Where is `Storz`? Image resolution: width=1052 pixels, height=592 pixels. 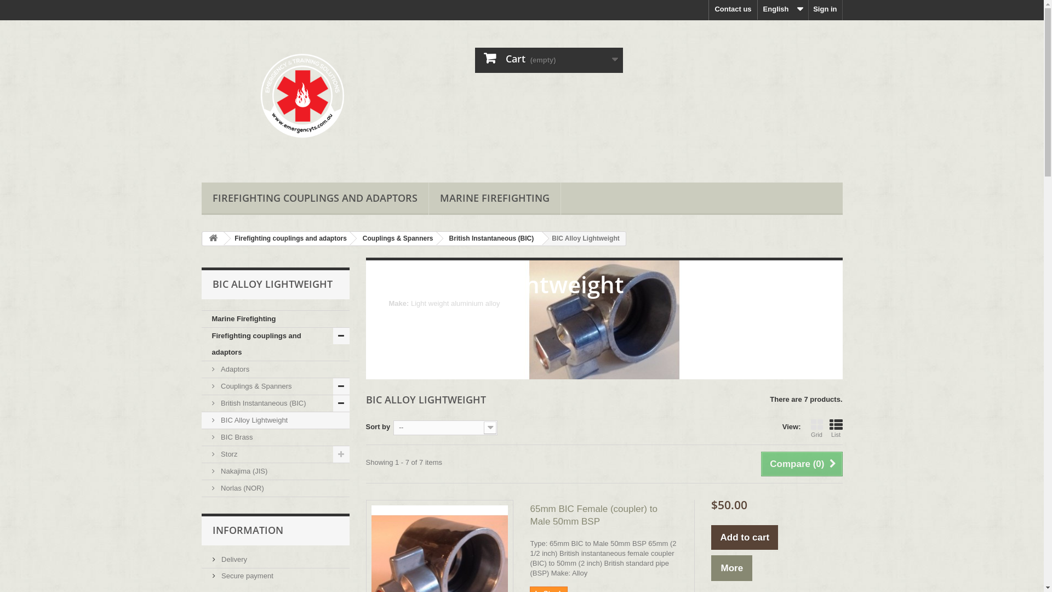
Storz is located at coordinates (276, 455).